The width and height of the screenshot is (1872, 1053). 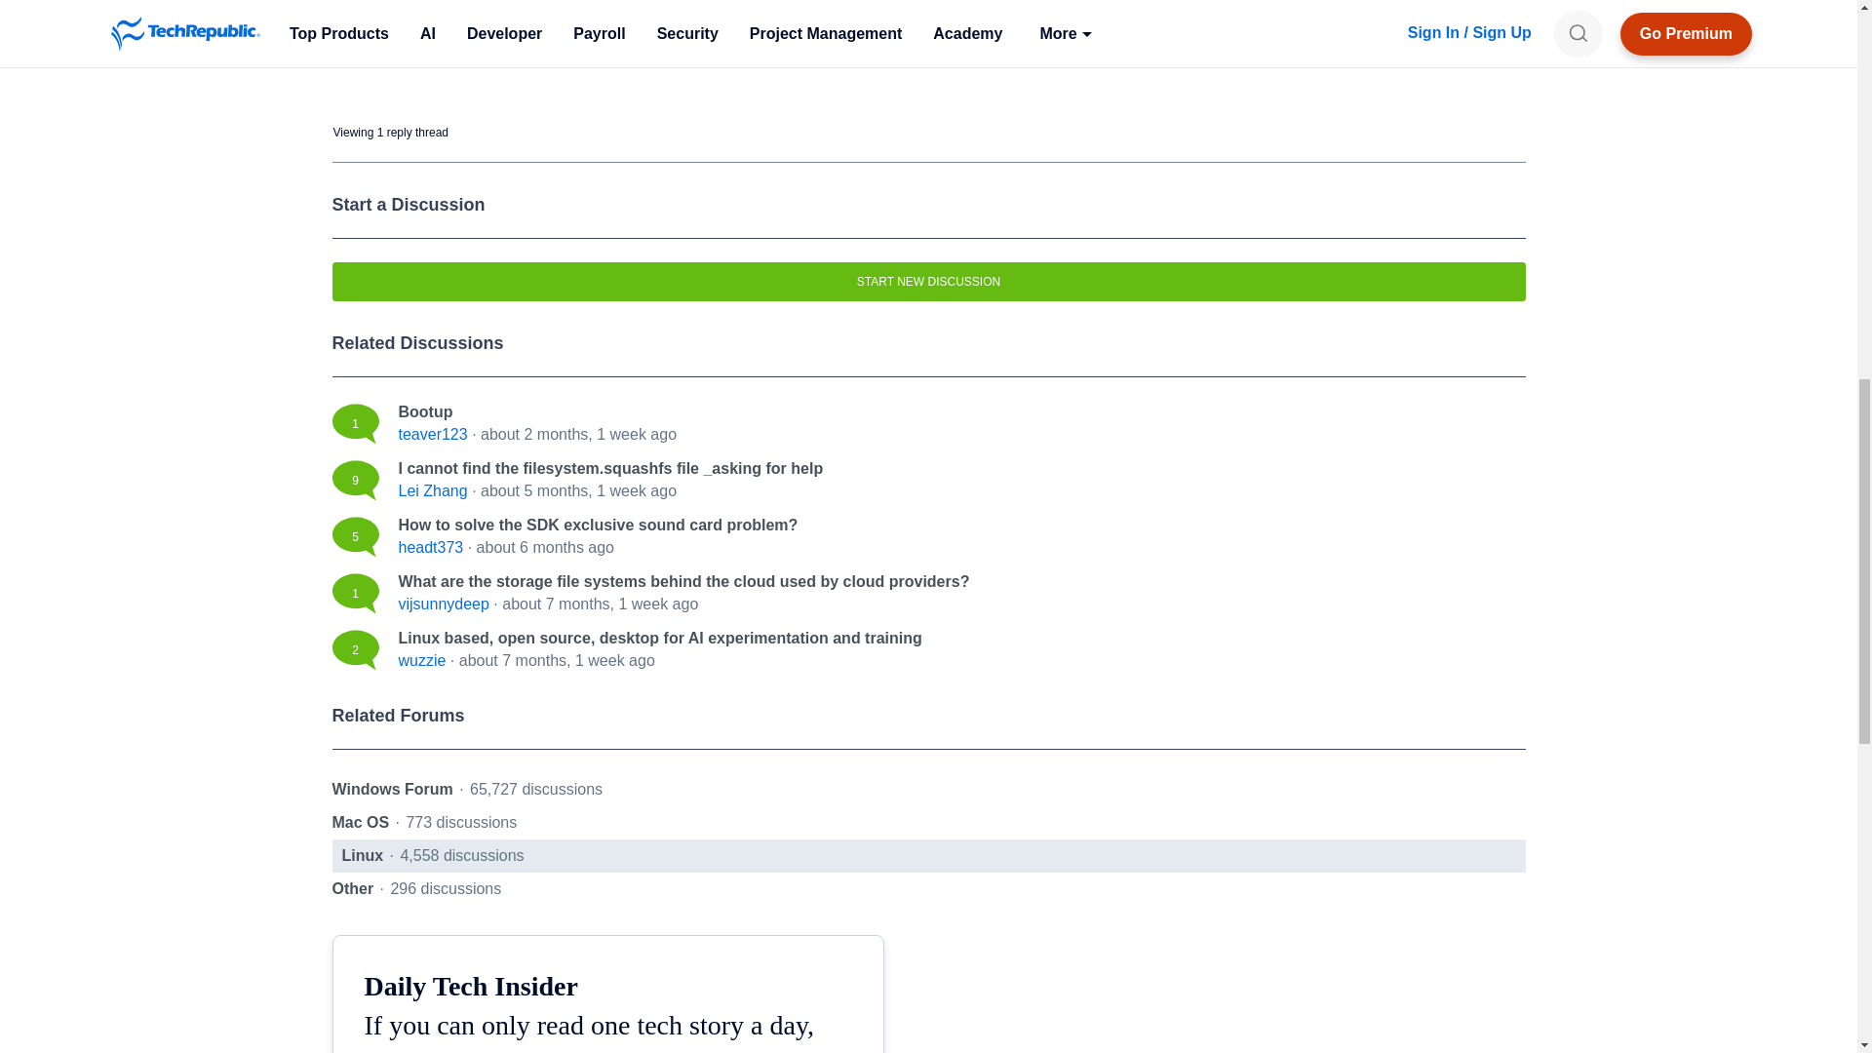 What do you see at coordinates (429, 547) in the screenshot?
I see `View headt373's profile` at bounding box center [429, 547].